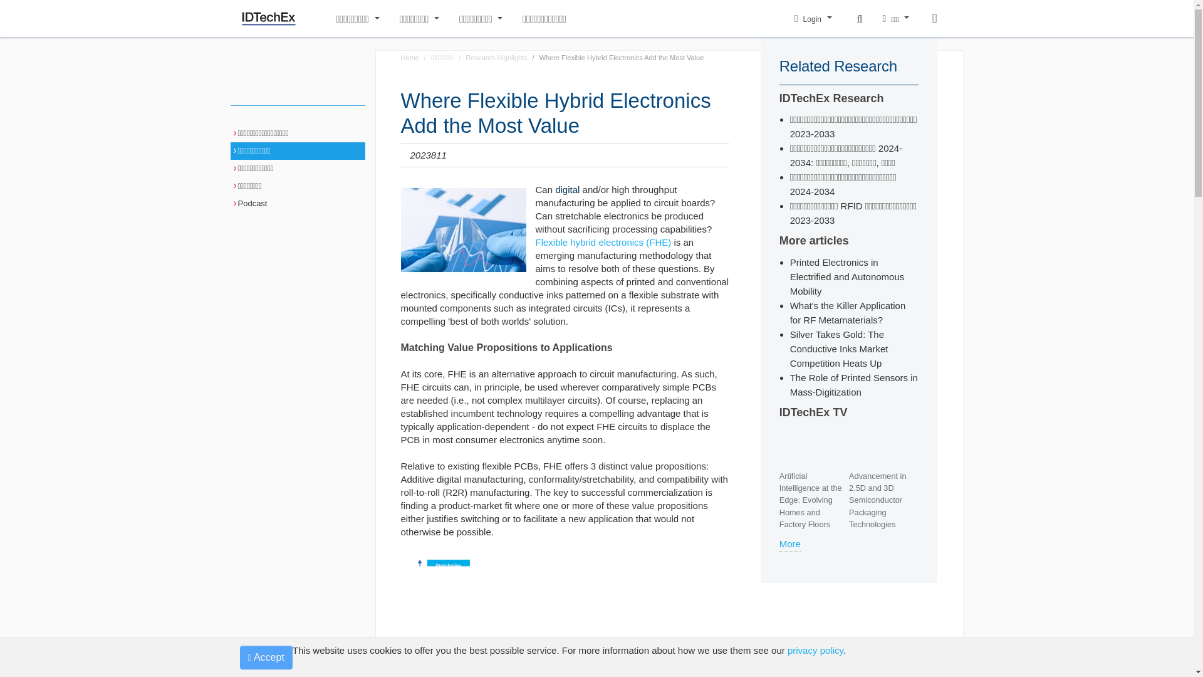 Image resolution: width=1203 pixels, height=677 pixels. I want to click on privacy policy, so click(815, 651).